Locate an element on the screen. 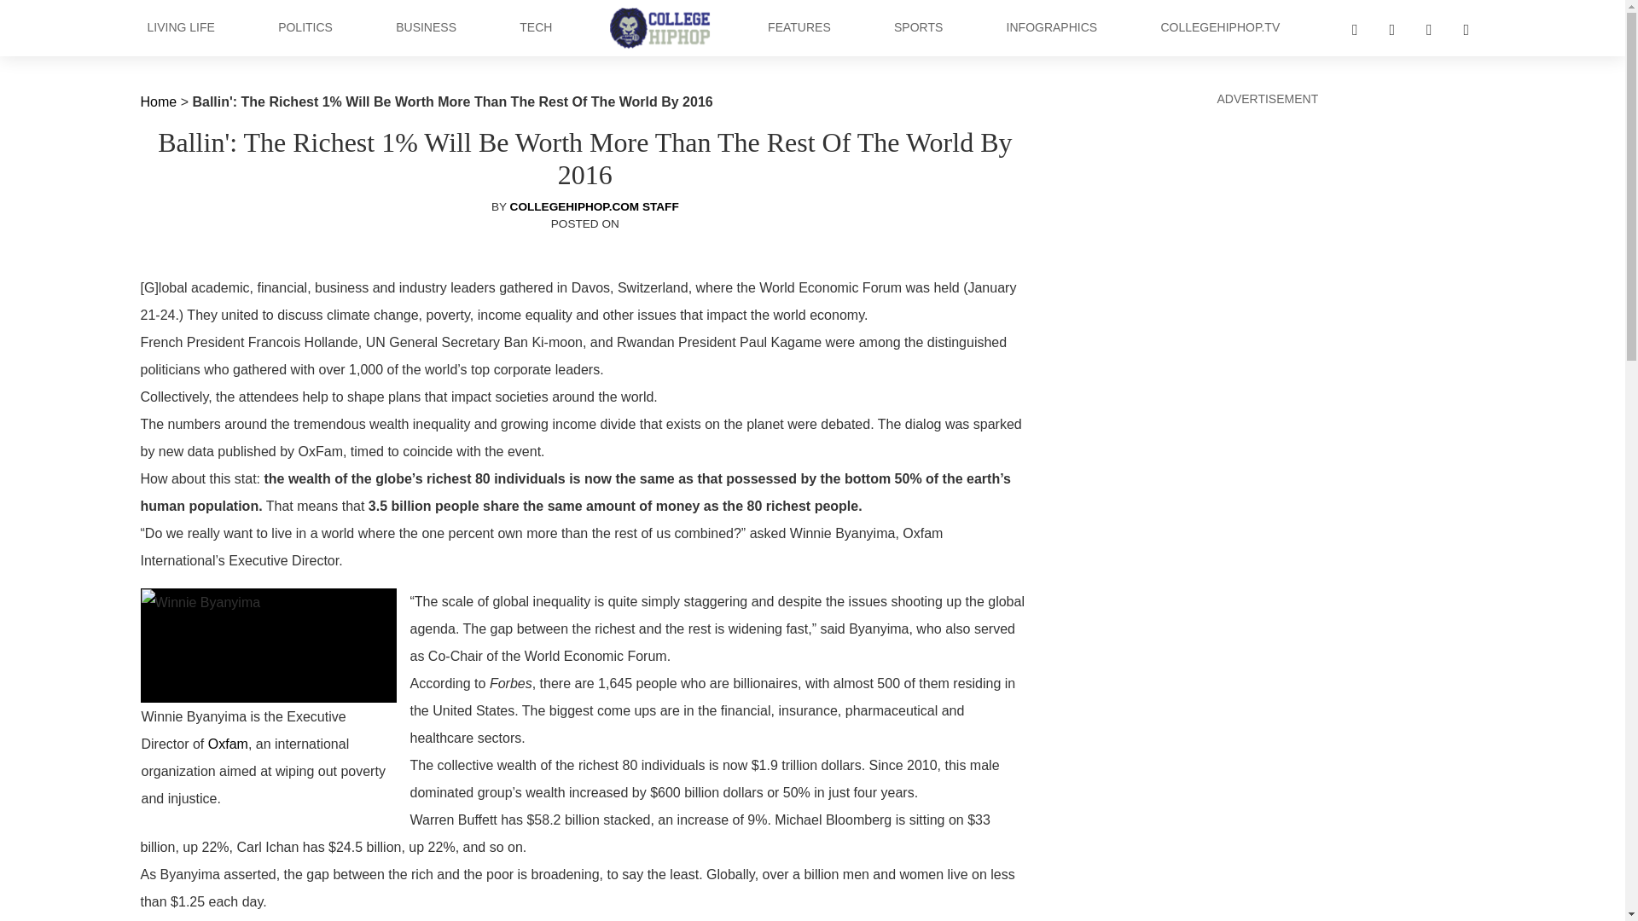 The width and height of the screenshot is (1638, 921). TECH is located at coordinates (535, 27).